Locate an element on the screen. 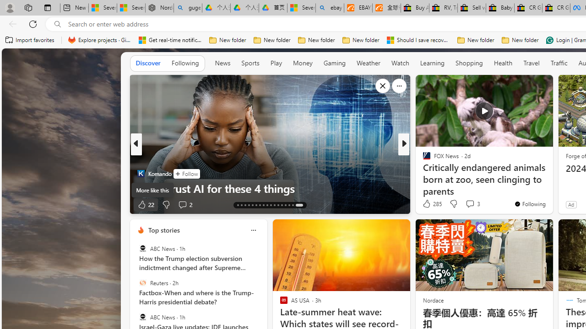 This screenshot has width=586, height=329. AutomationID: tab-16 is located at coordinates (248, 205).